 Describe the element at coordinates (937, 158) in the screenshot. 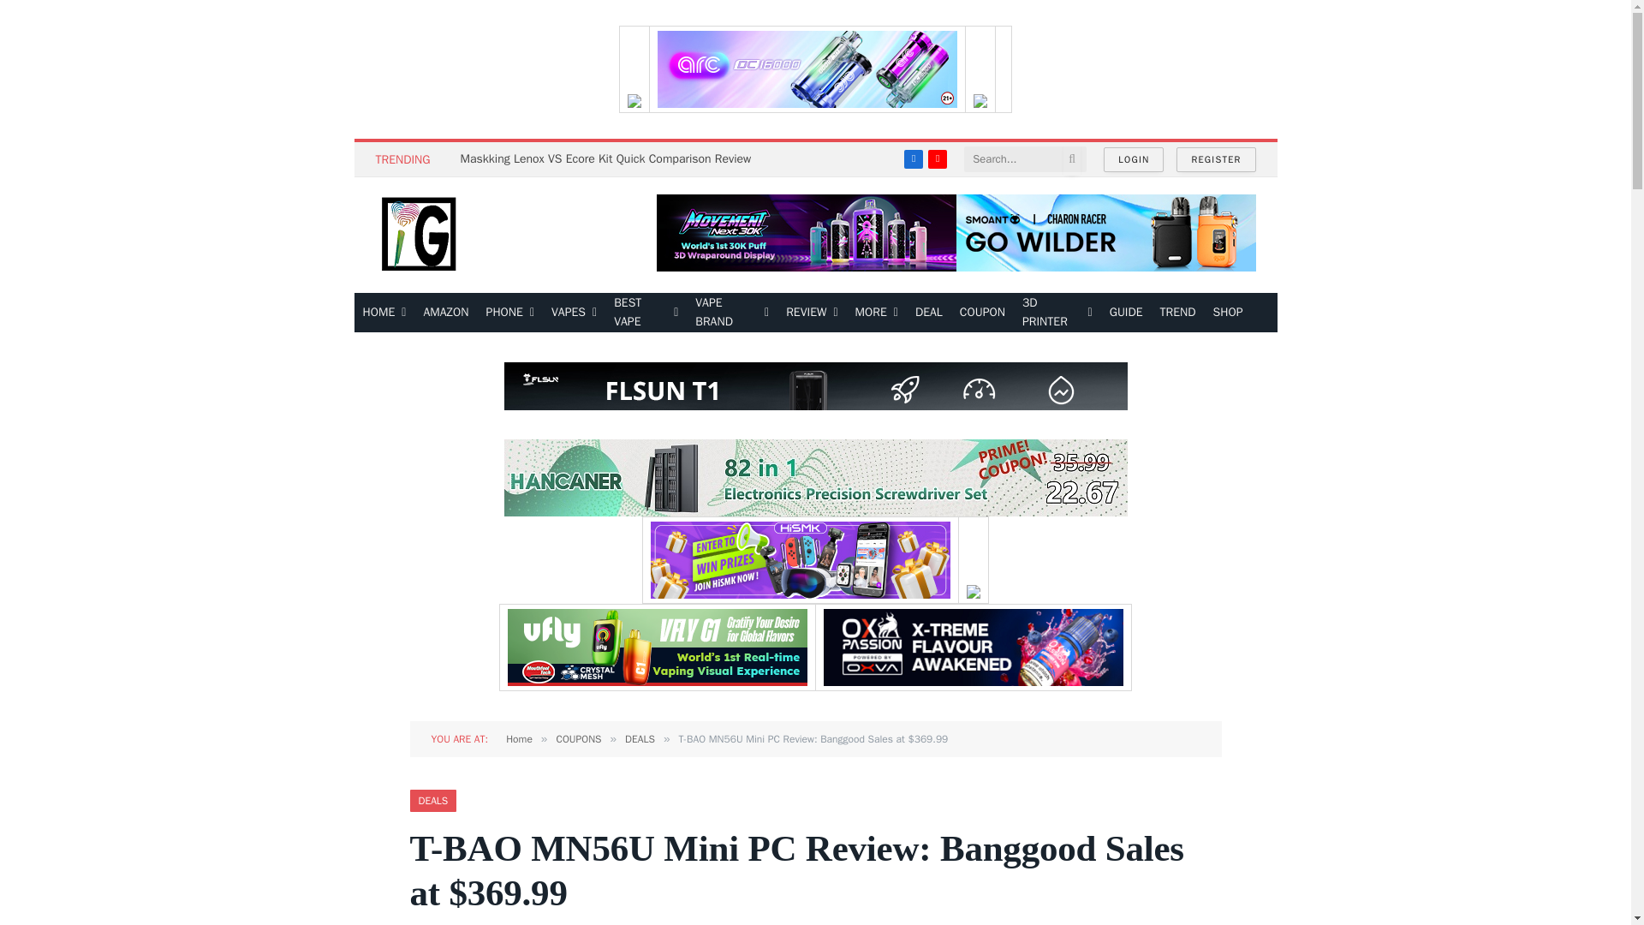

I see `YouTube` at that location.